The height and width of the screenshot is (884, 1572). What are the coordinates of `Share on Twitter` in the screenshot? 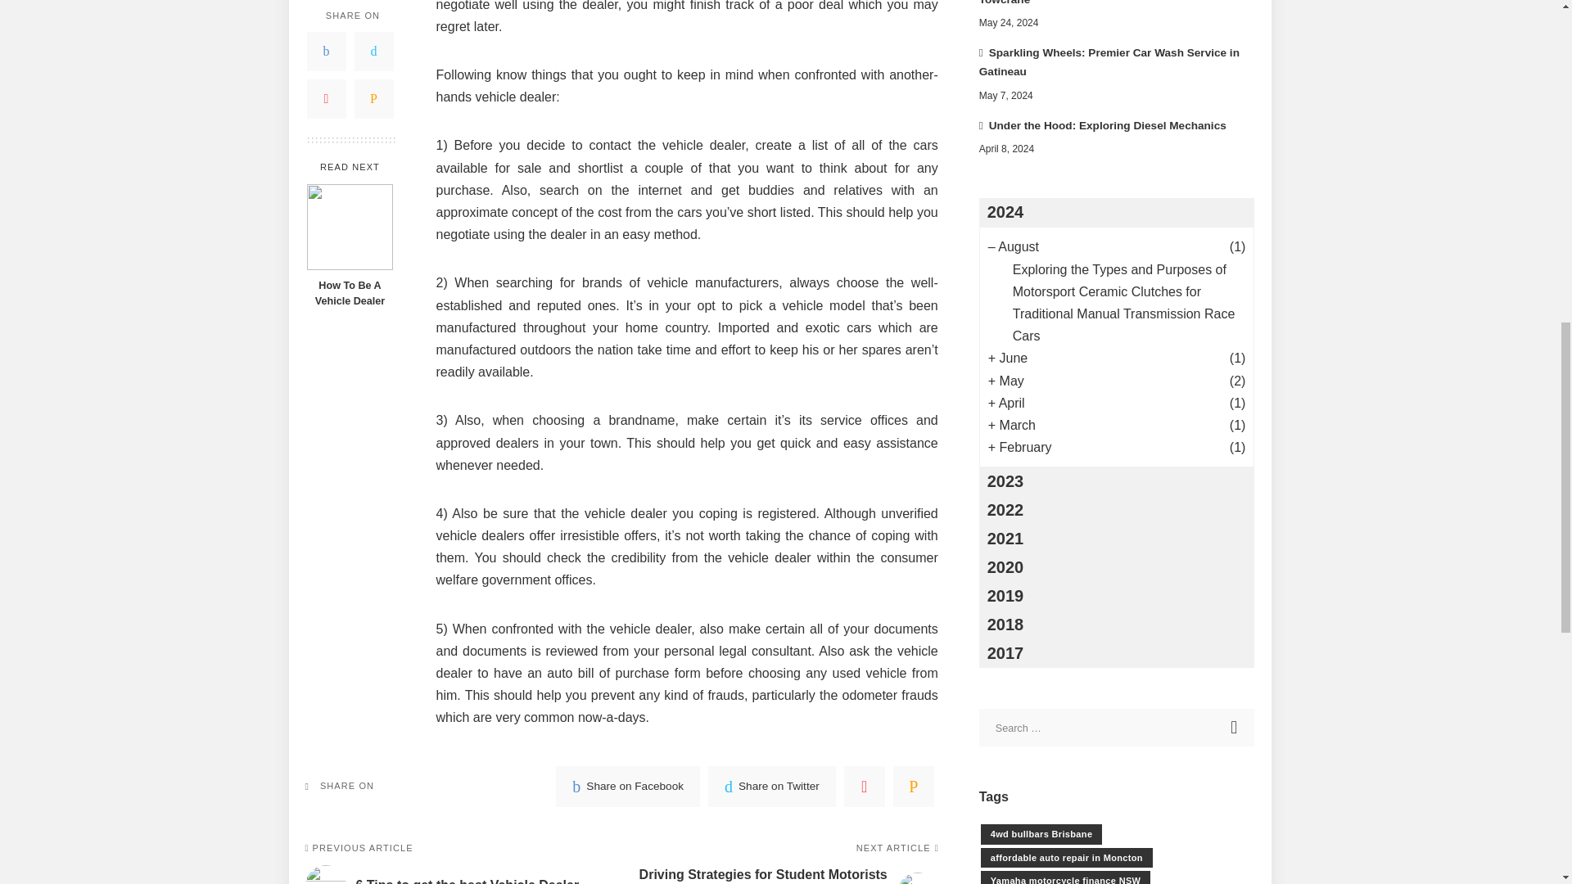 It's located at (772, 787).